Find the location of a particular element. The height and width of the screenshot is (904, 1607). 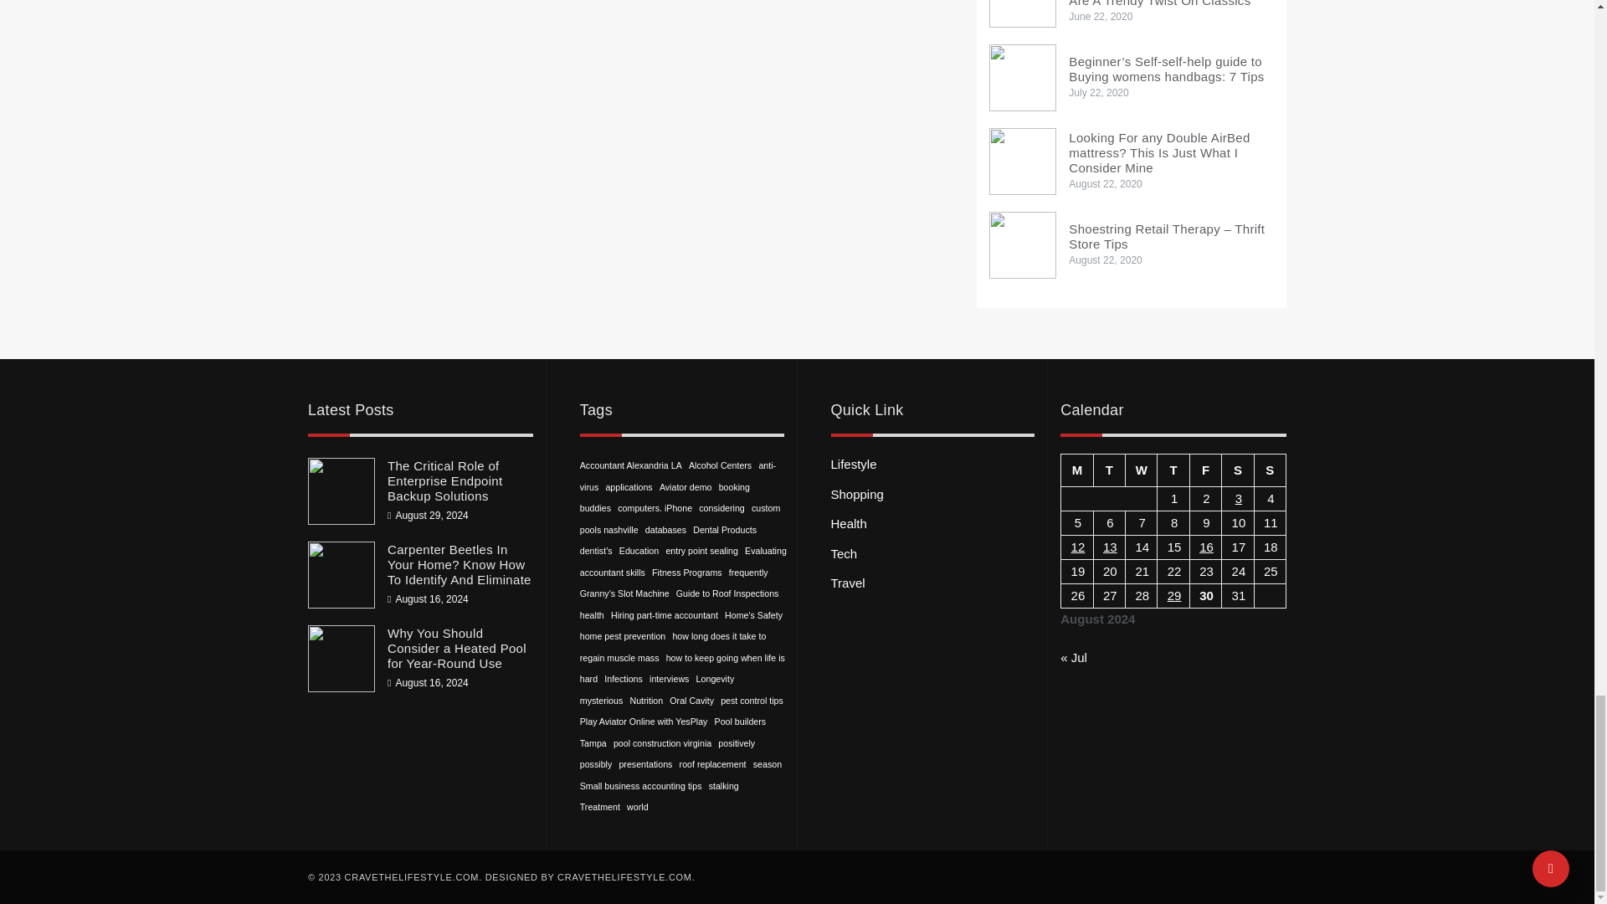

Saturday is located at coordinates (1237, 470).